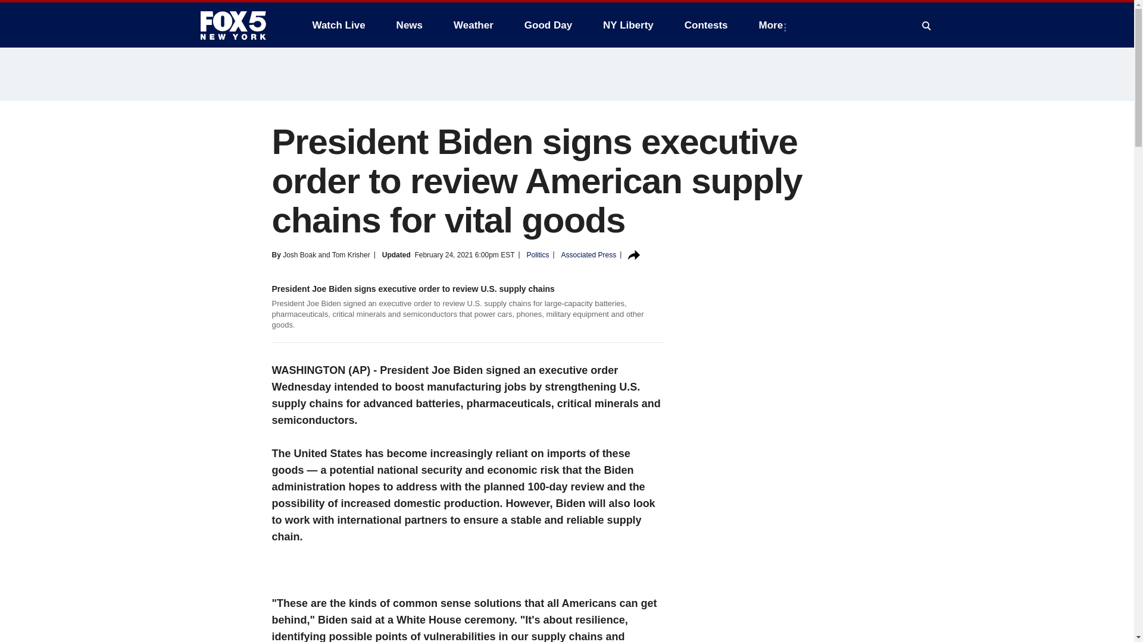 The image size is (1143, 642). Describe the element at coordinates (410, 25) in the screenshot. I see `News` at that location.